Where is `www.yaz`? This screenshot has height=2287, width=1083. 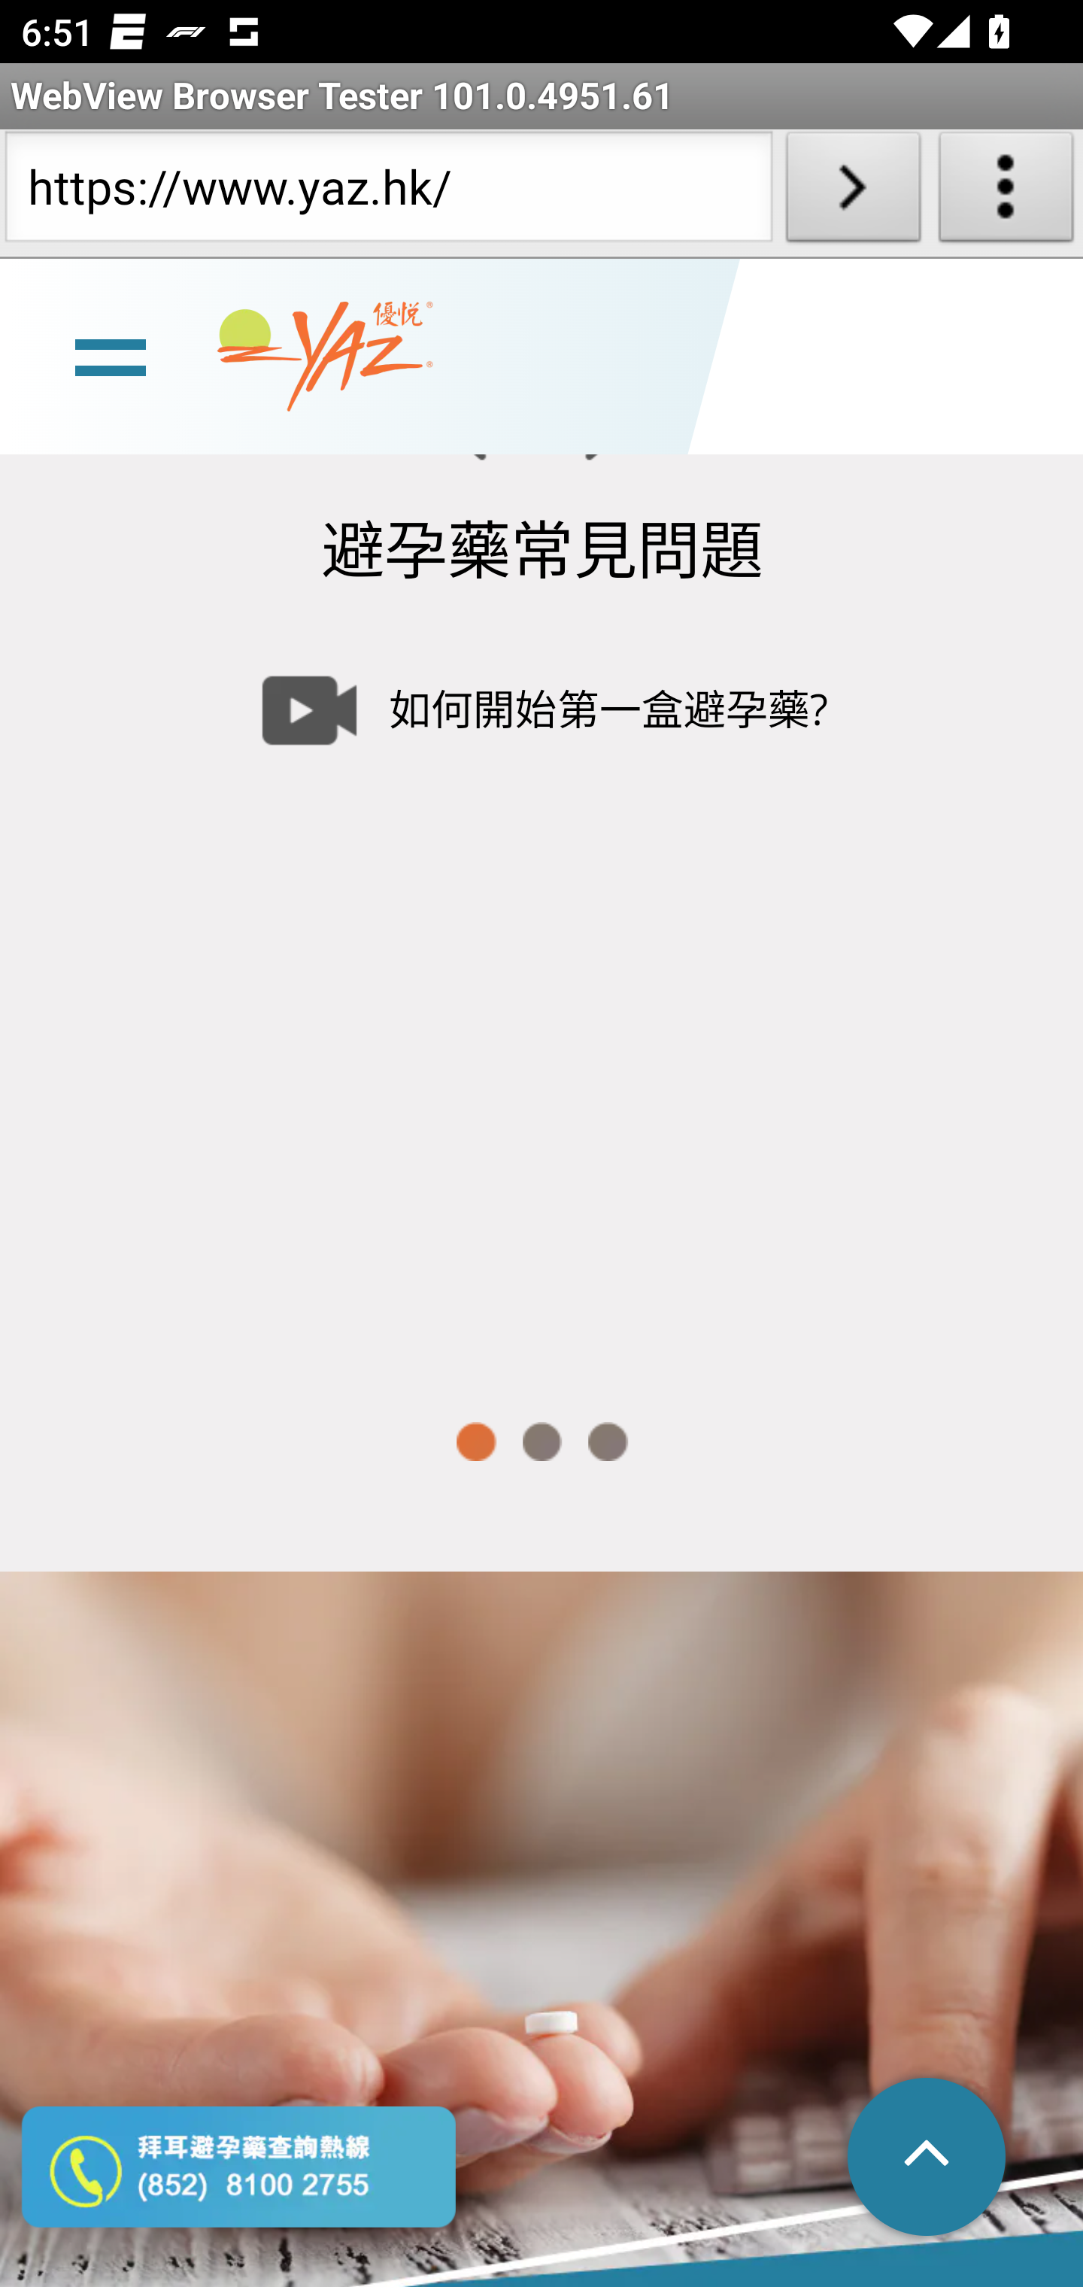 www.yaz is located at coordinates (325, 357).